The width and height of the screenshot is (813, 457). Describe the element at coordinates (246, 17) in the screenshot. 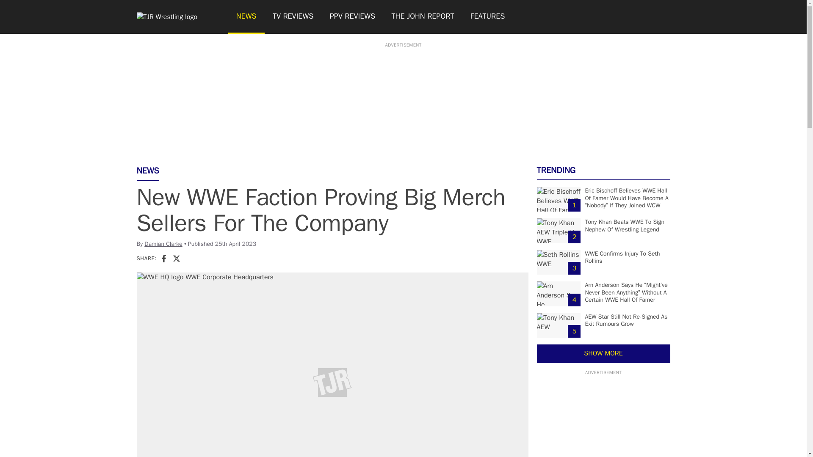

I see `NEWS` at that location.